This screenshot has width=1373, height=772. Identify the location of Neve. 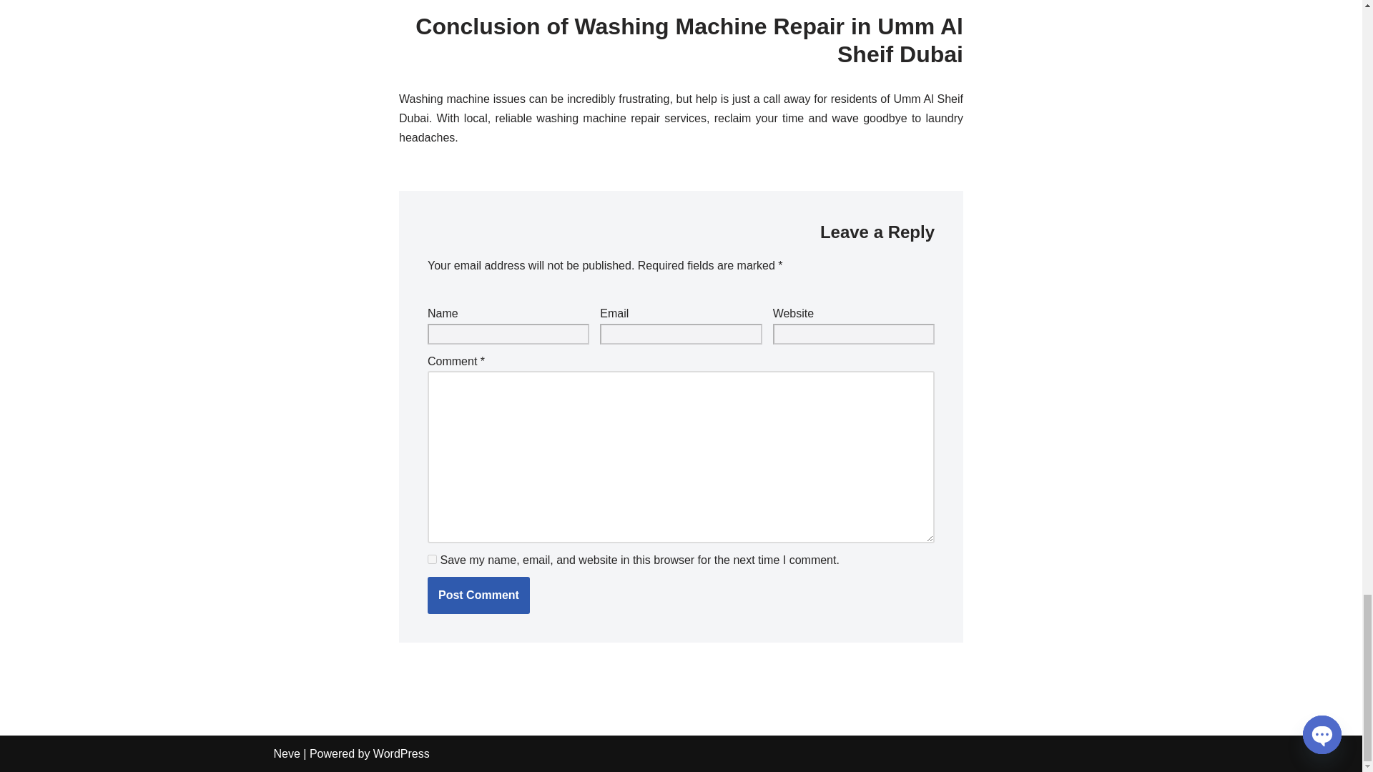
(286, 753).